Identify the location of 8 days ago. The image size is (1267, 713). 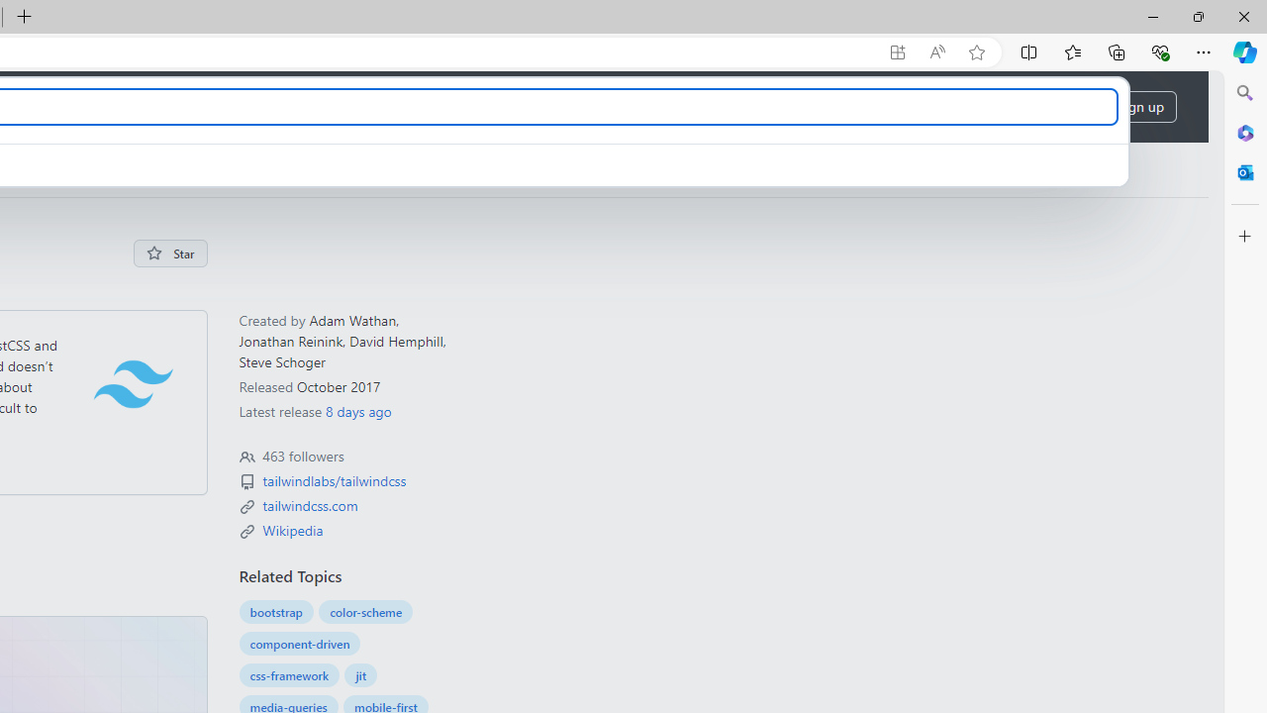
(357, 411).